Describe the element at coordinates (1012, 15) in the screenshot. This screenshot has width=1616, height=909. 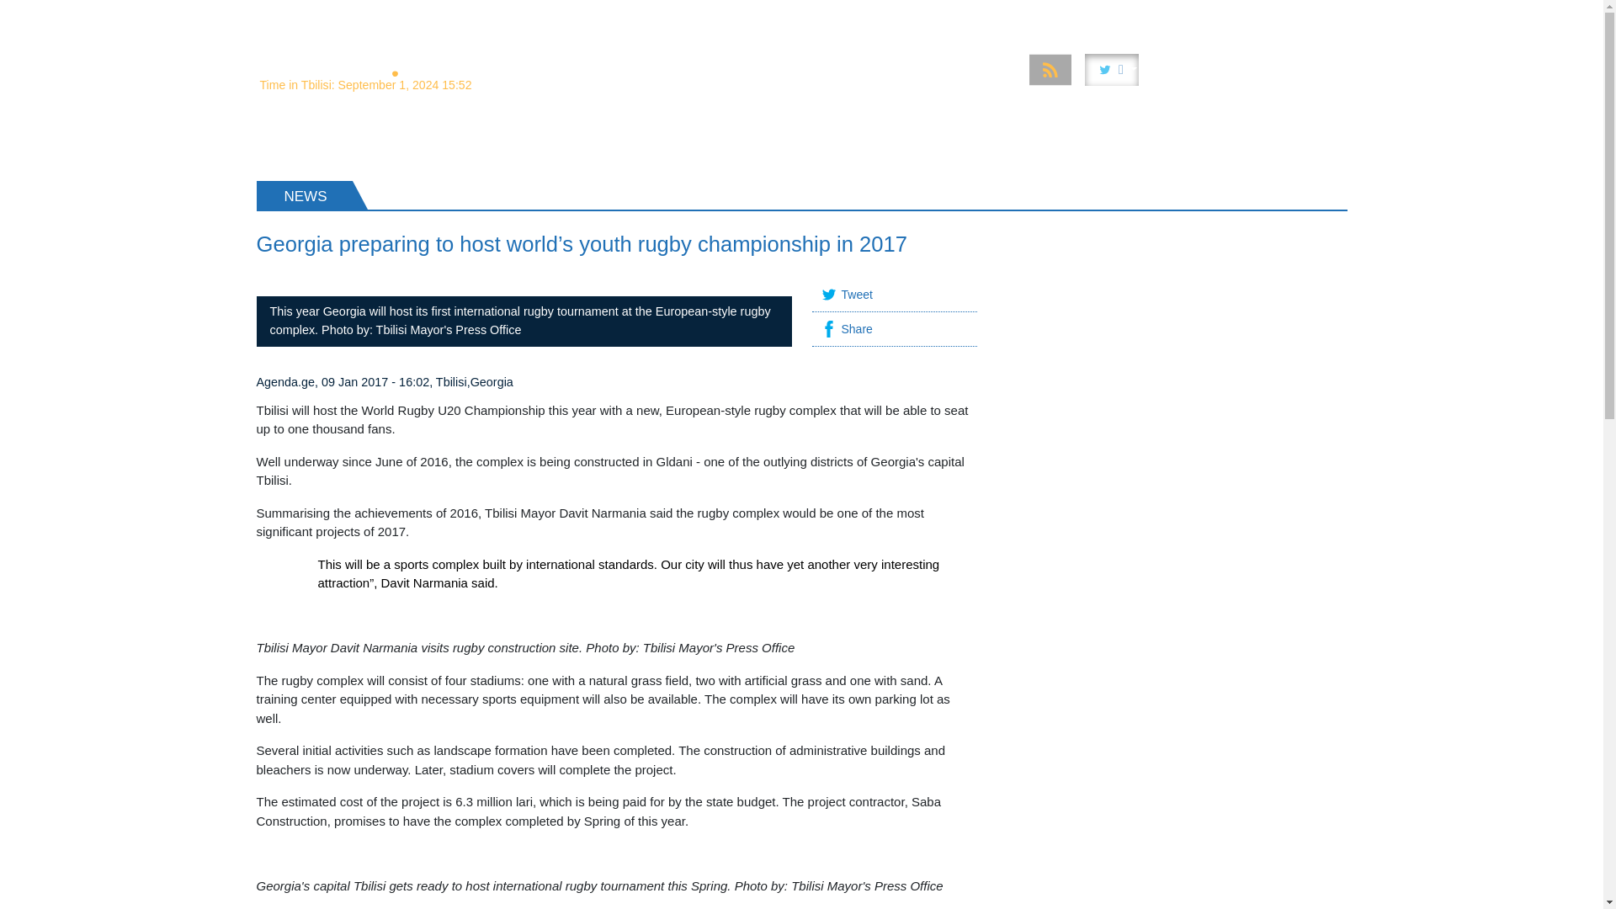
I see `In Pictures` at that location.